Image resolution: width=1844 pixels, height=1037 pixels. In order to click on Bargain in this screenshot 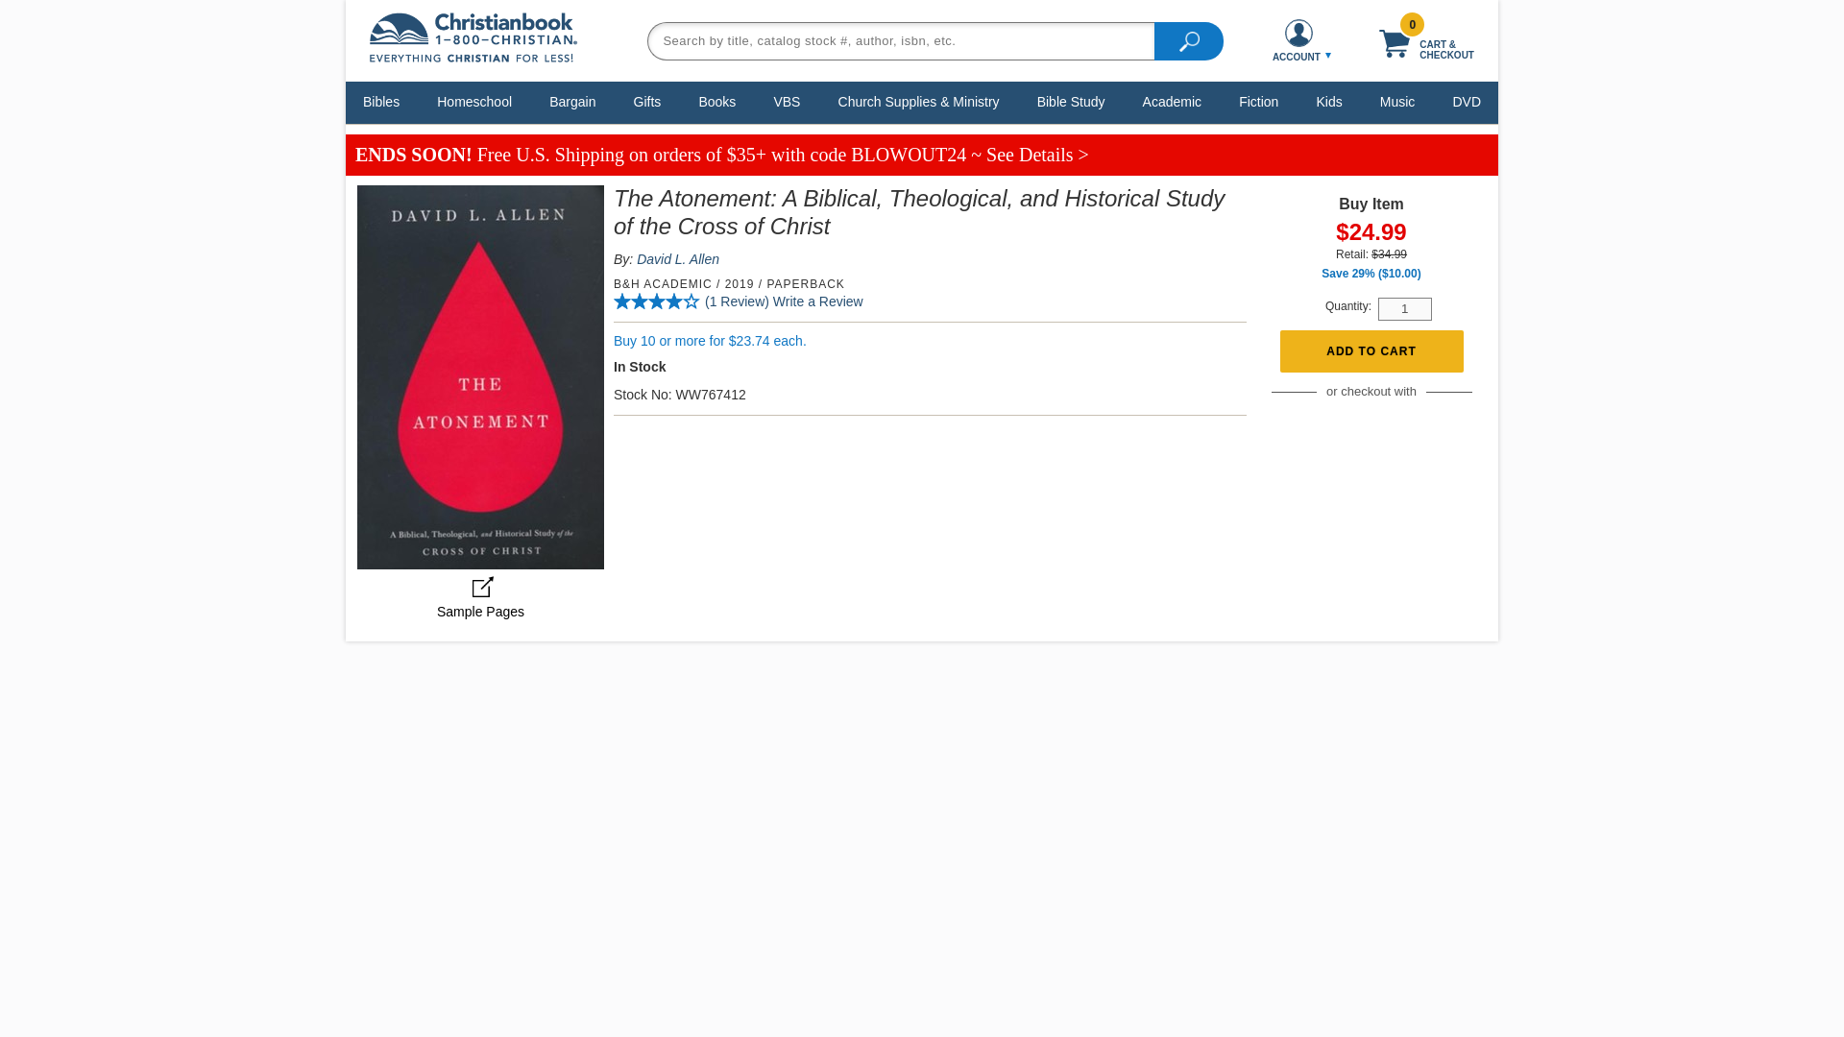, I will do `click(572, 101)`.